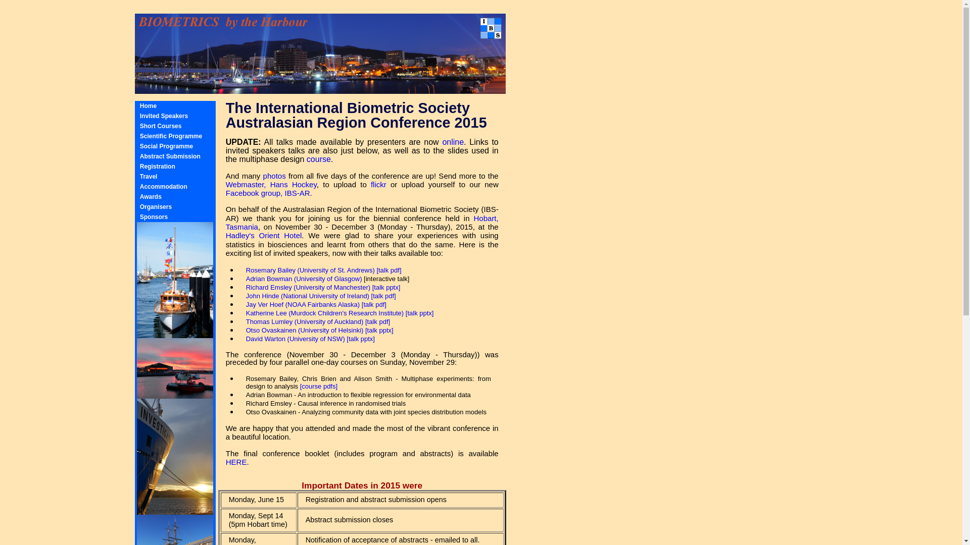 This screenshot has height=545, width=970. I want to click on Adrian Bowman (University of Glasgow), so click(304, 279).